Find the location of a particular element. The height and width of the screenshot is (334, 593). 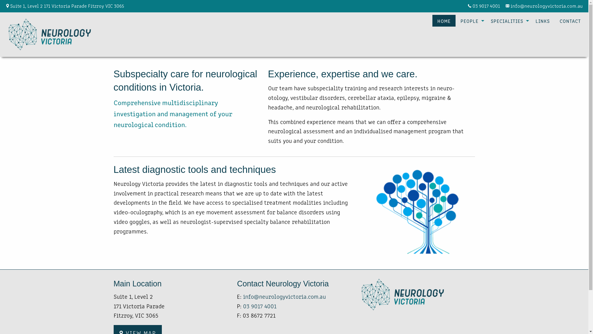

info@neurologyvictoria.com.au is located at coordinates (284, 296).